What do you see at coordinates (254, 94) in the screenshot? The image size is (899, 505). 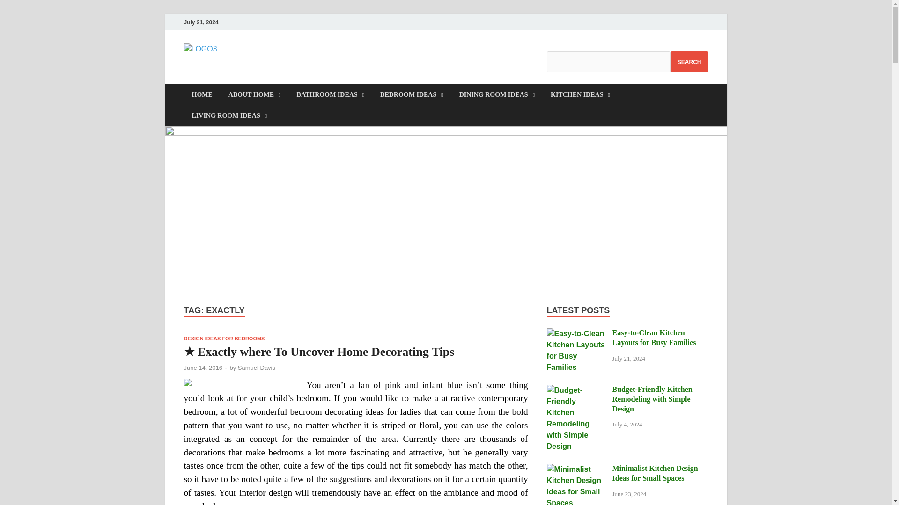 I see `ABOUT HOME` at bounding box center [254, 94].